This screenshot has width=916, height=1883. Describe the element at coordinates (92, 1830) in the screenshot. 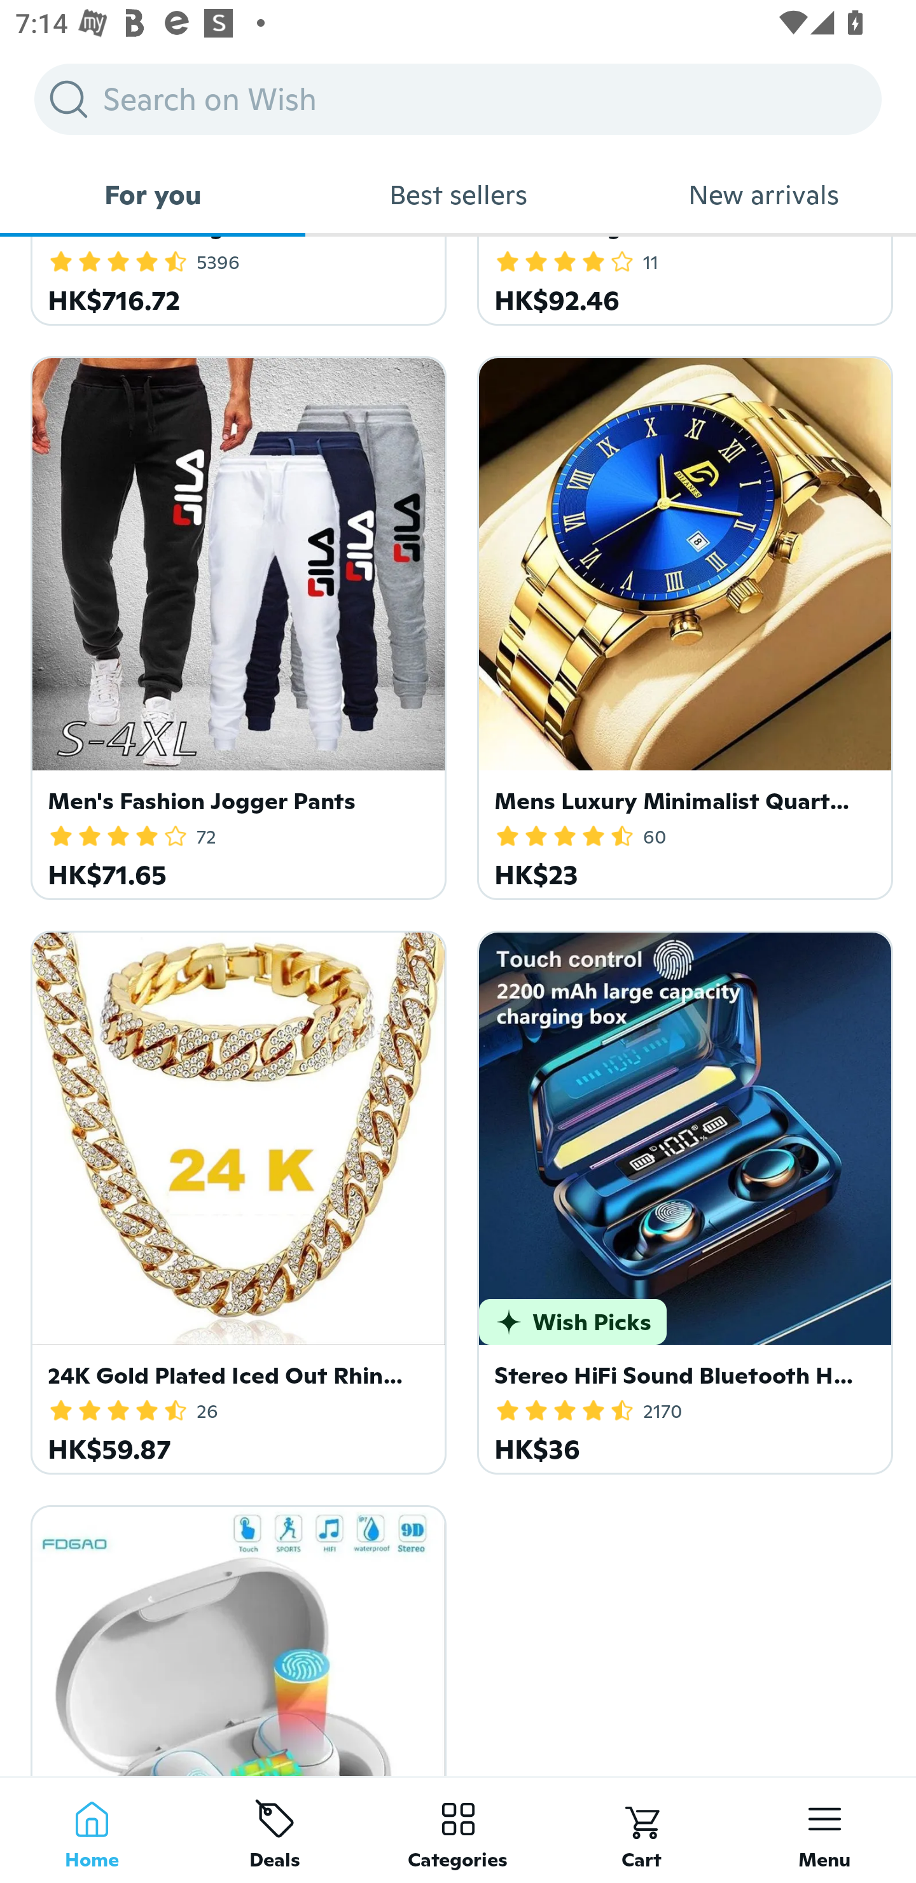

I see `Home` at that location.